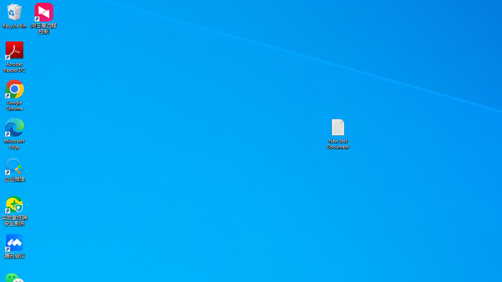  Describe the element at coordinates (338, 133) in the screenshot. I see `New Text Document` at that location.